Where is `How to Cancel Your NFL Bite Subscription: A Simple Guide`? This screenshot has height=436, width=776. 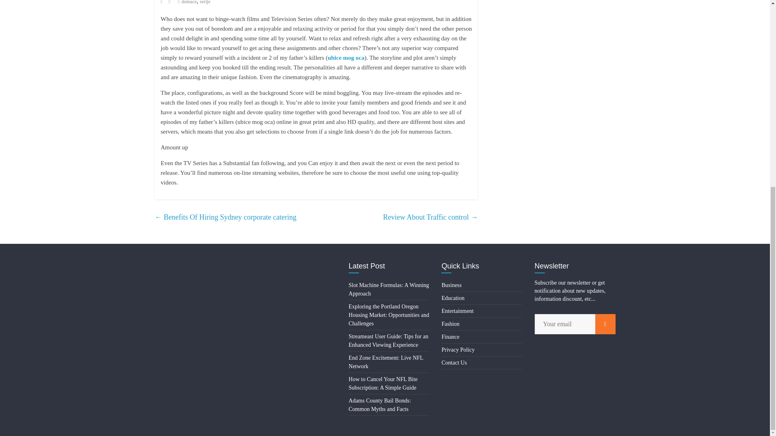 How to Cancel Your NFL Bite Subscription: A Simple Guide is located at coordinates (383, 384).